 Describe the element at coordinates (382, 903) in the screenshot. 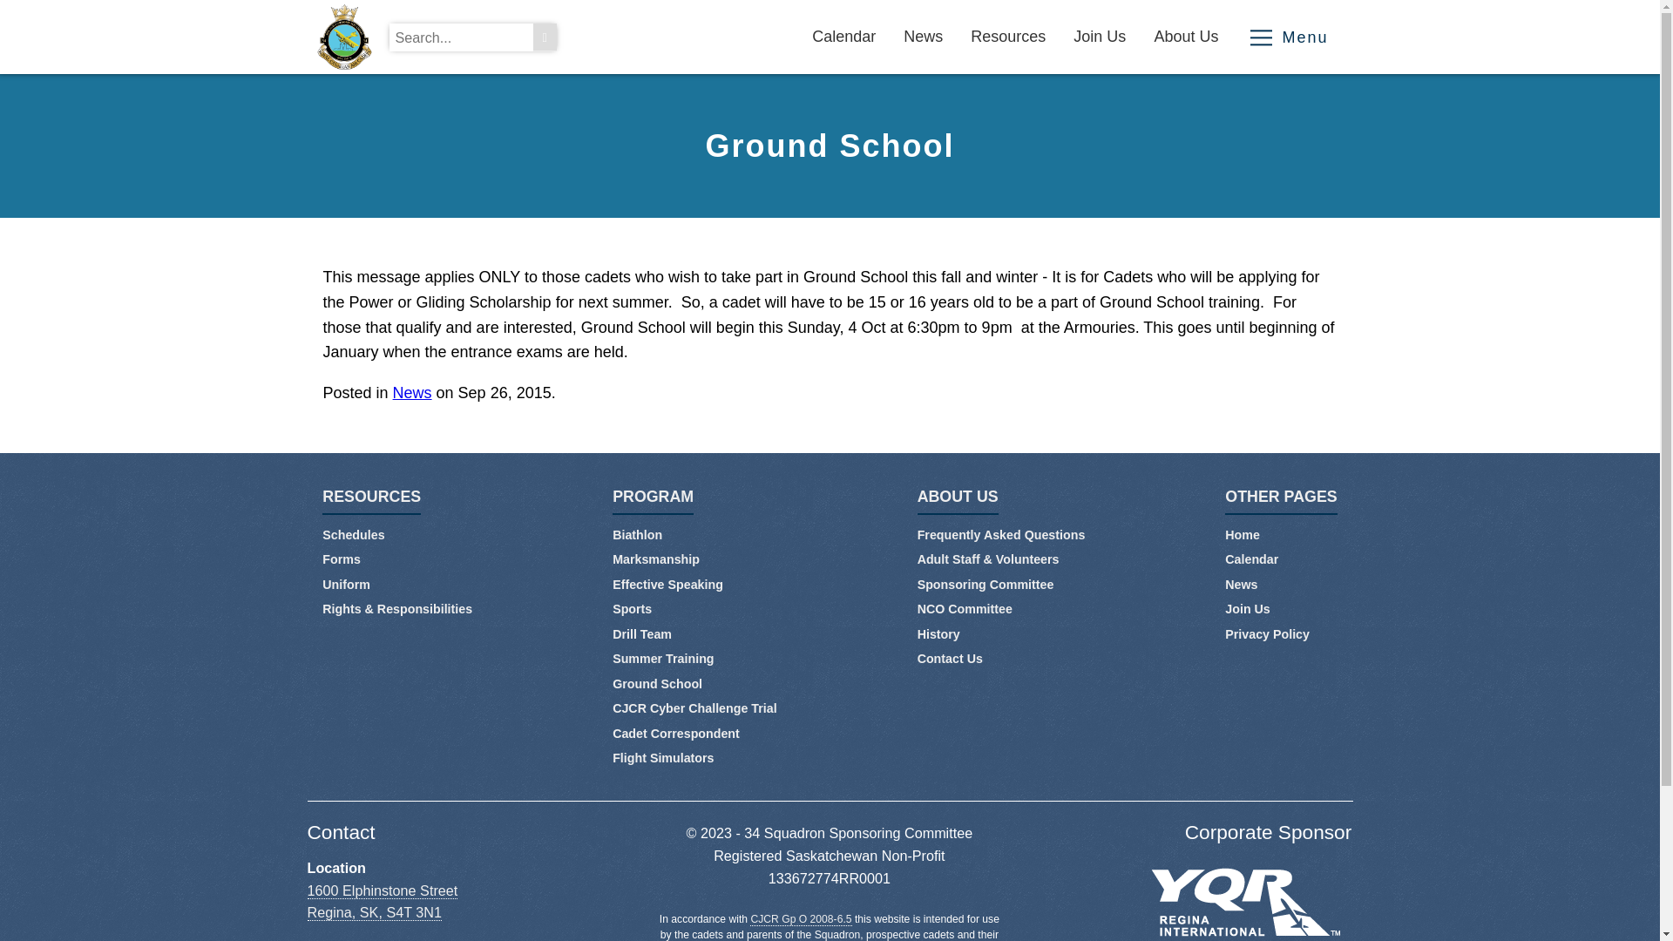

I see `1600 Elphinstone Street
Regina, SK, S4T 3N1` at that location.